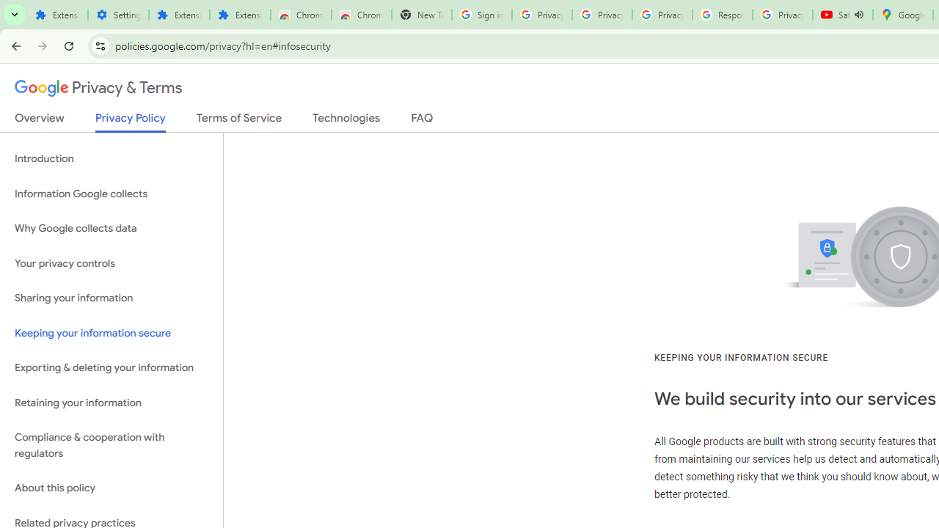  Describe the element at coordinates (14, 45) in the screenshot. I see `Back` at that location.